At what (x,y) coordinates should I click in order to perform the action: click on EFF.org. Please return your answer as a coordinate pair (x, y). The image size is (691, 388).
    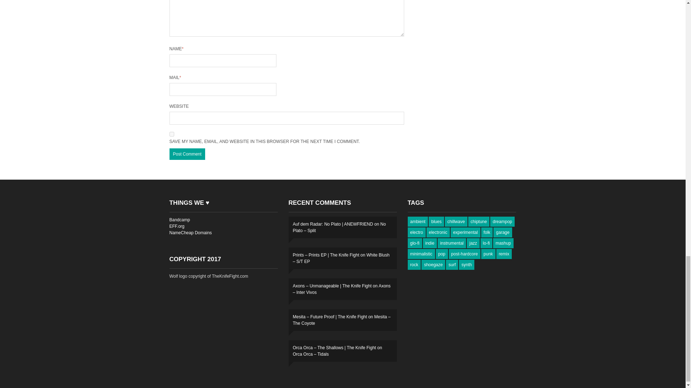
    Looking at the image, I should click on (177, 226).